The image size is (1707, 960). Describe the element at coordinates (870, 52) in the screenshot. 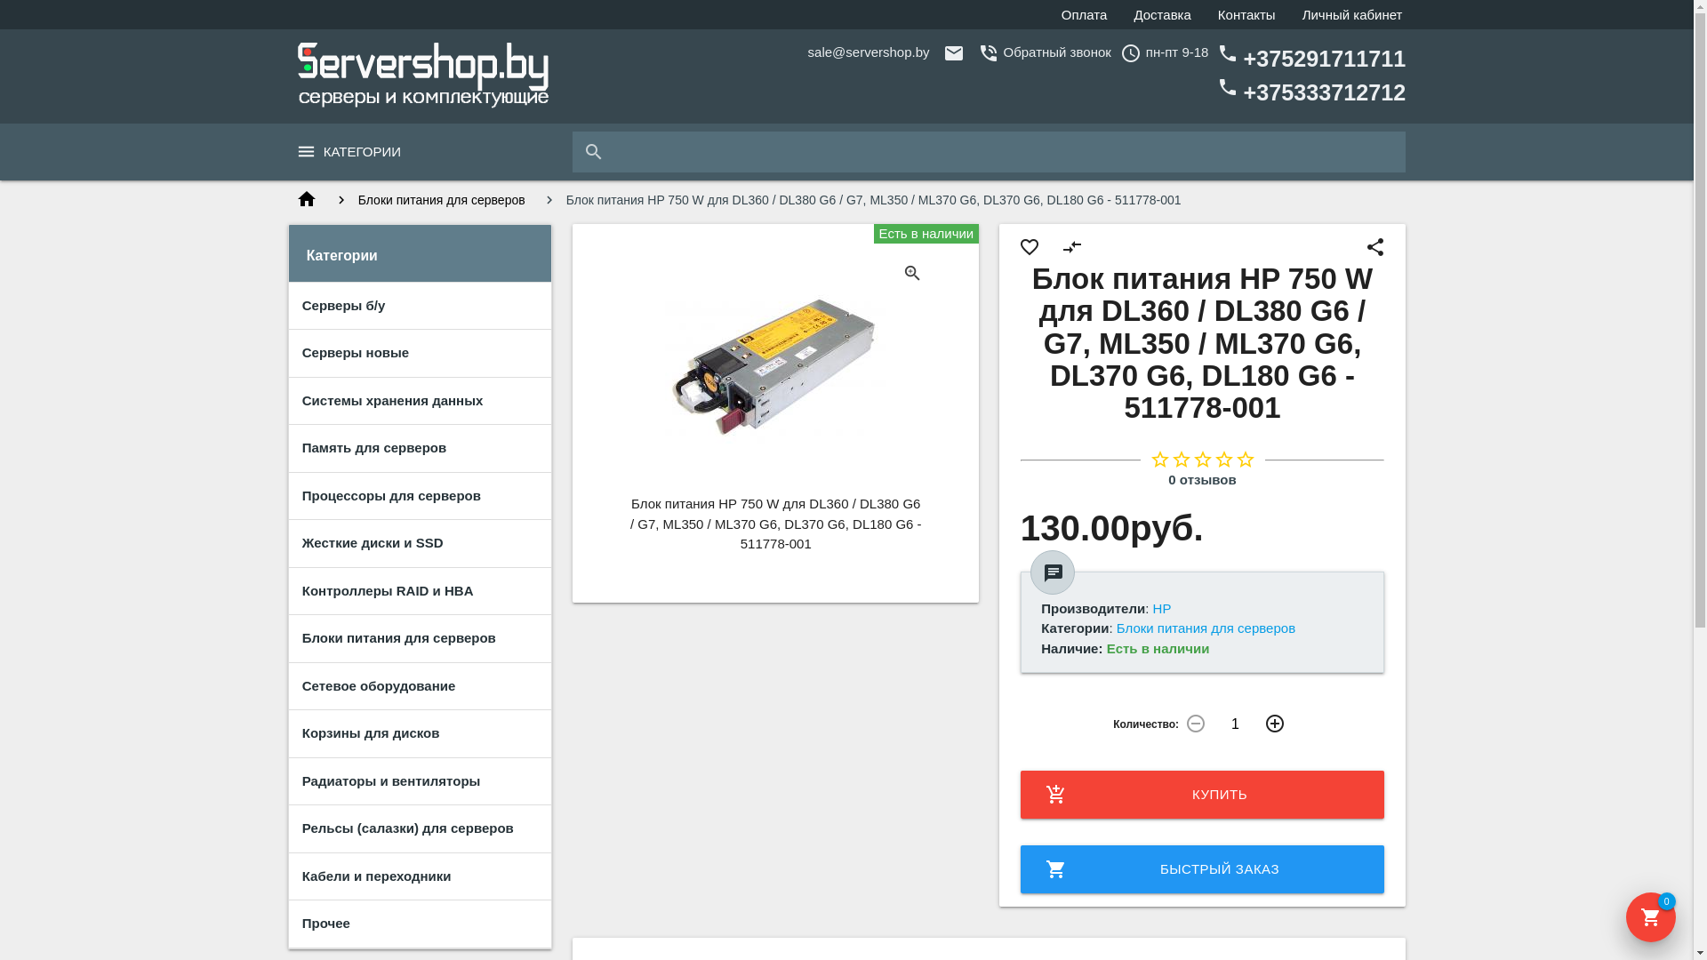

I see `email
sale@servershop.by` at that location.